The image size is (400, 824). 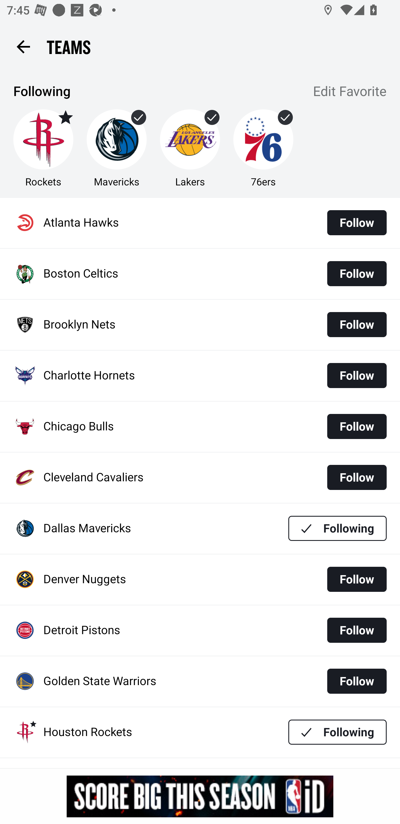 What do you see at coordinates (200, 223) in the screenshot?
I see `Atlanta Hawks Follow` at bounding box center [200, 223].